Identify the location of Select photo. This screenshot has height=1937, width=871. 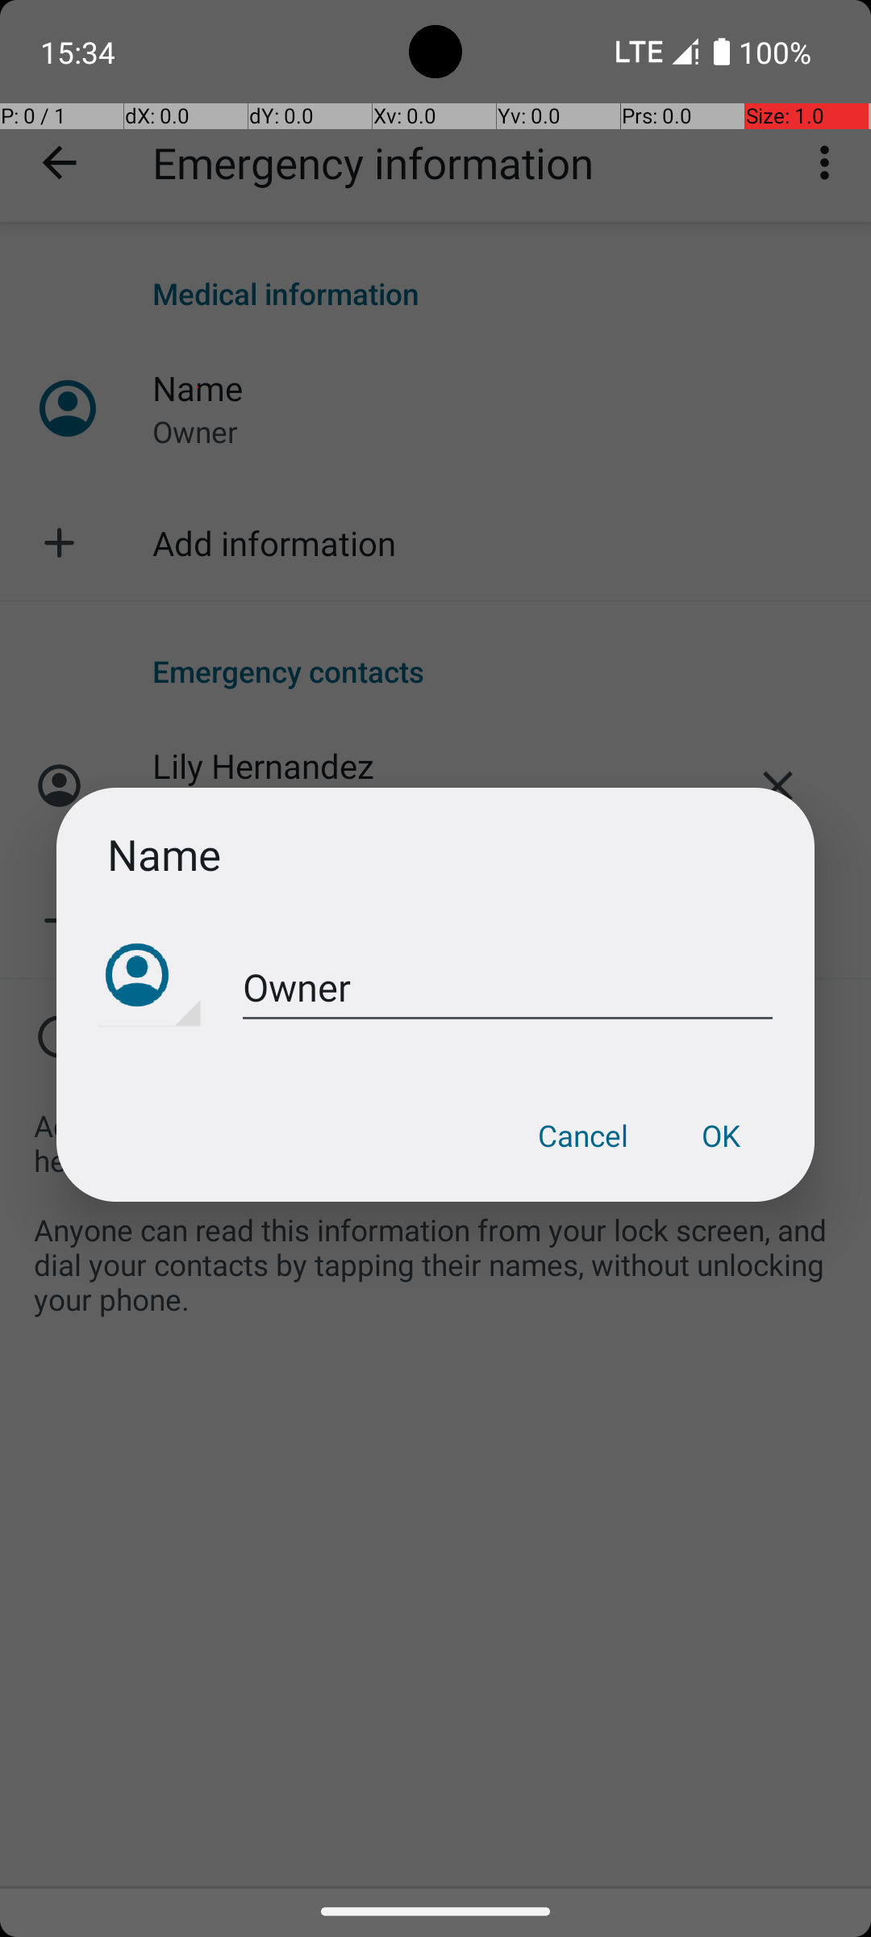
(150, 977).